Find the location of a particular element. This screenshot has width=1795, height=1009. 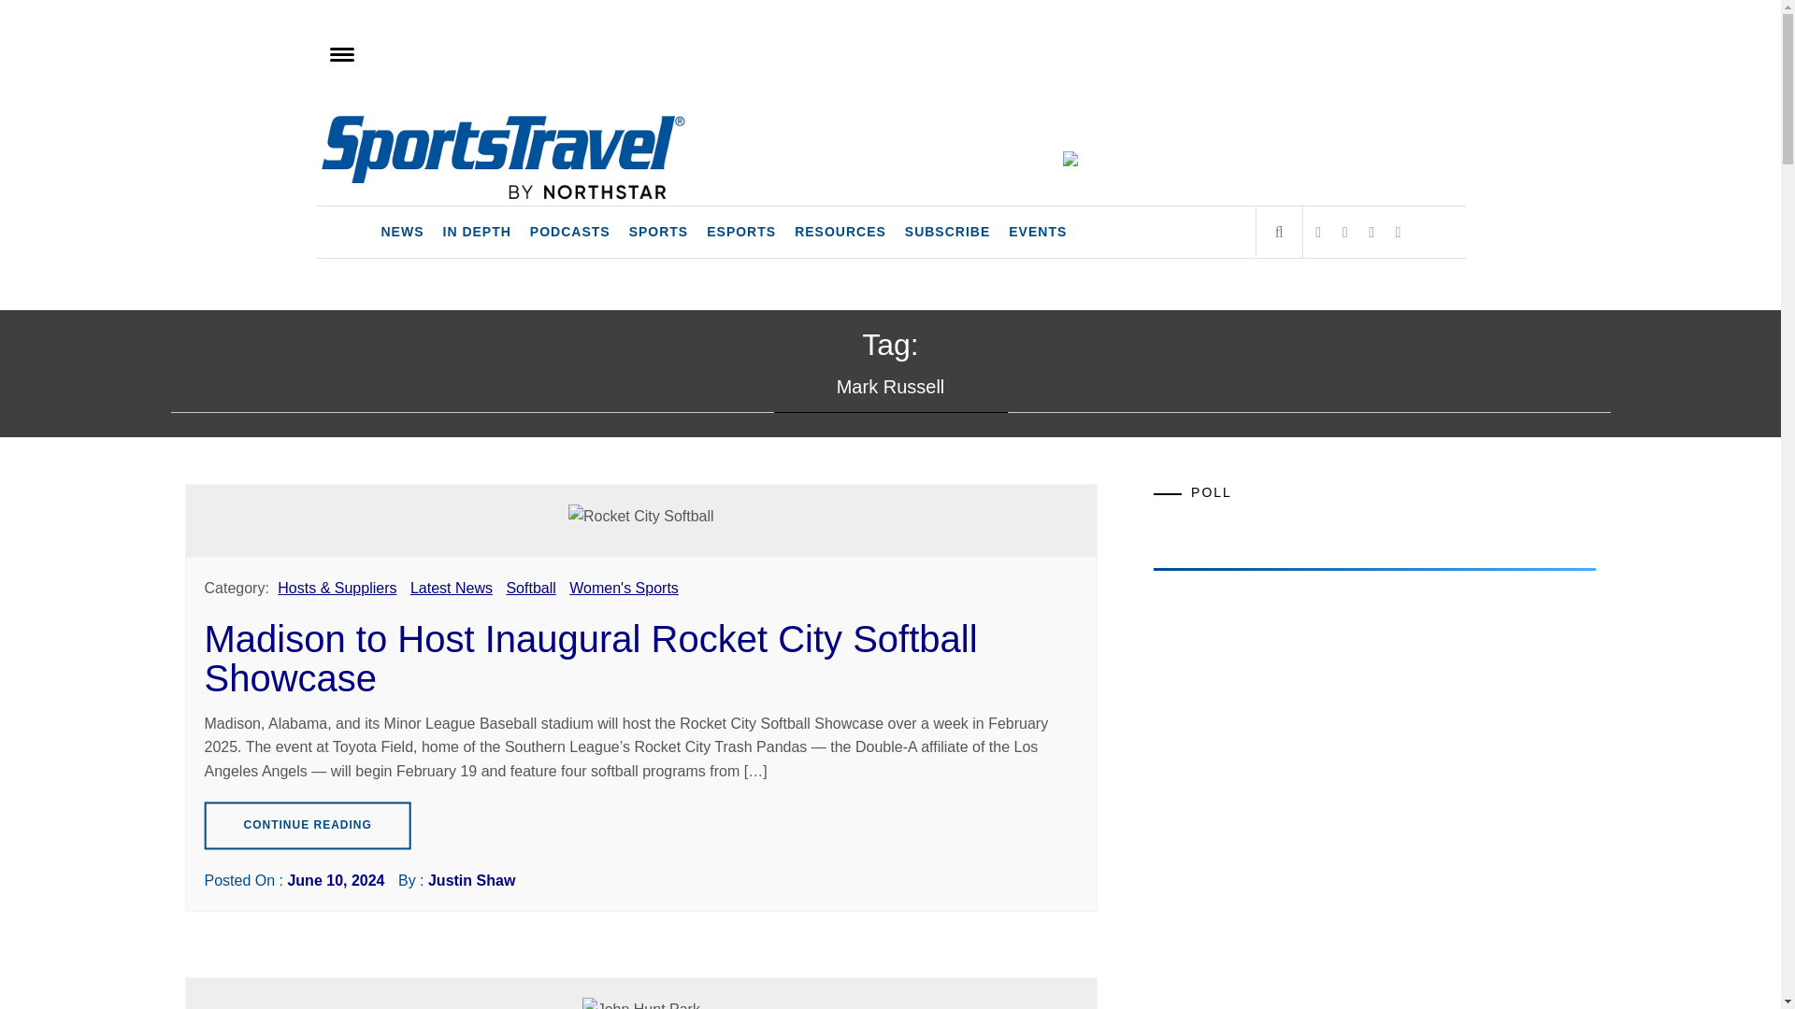

ESPORTS is located at coordinates (741, 232).